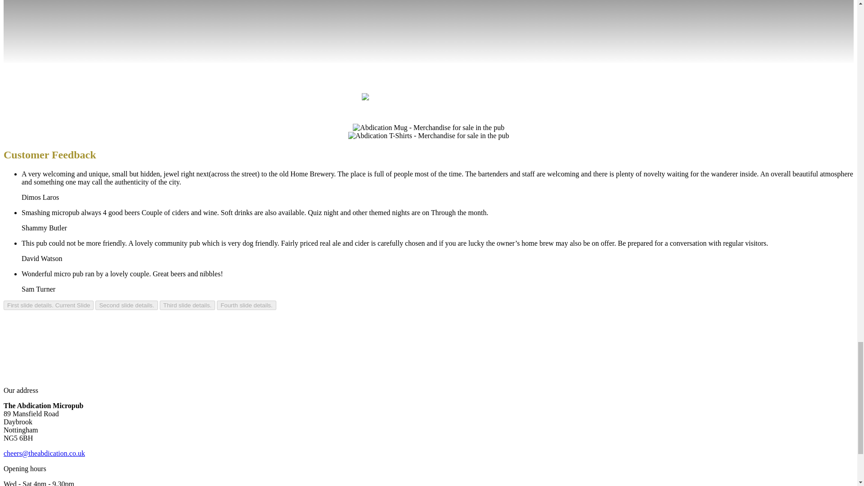  I want to click on First slide details. Current Slide, so click(48, 305).